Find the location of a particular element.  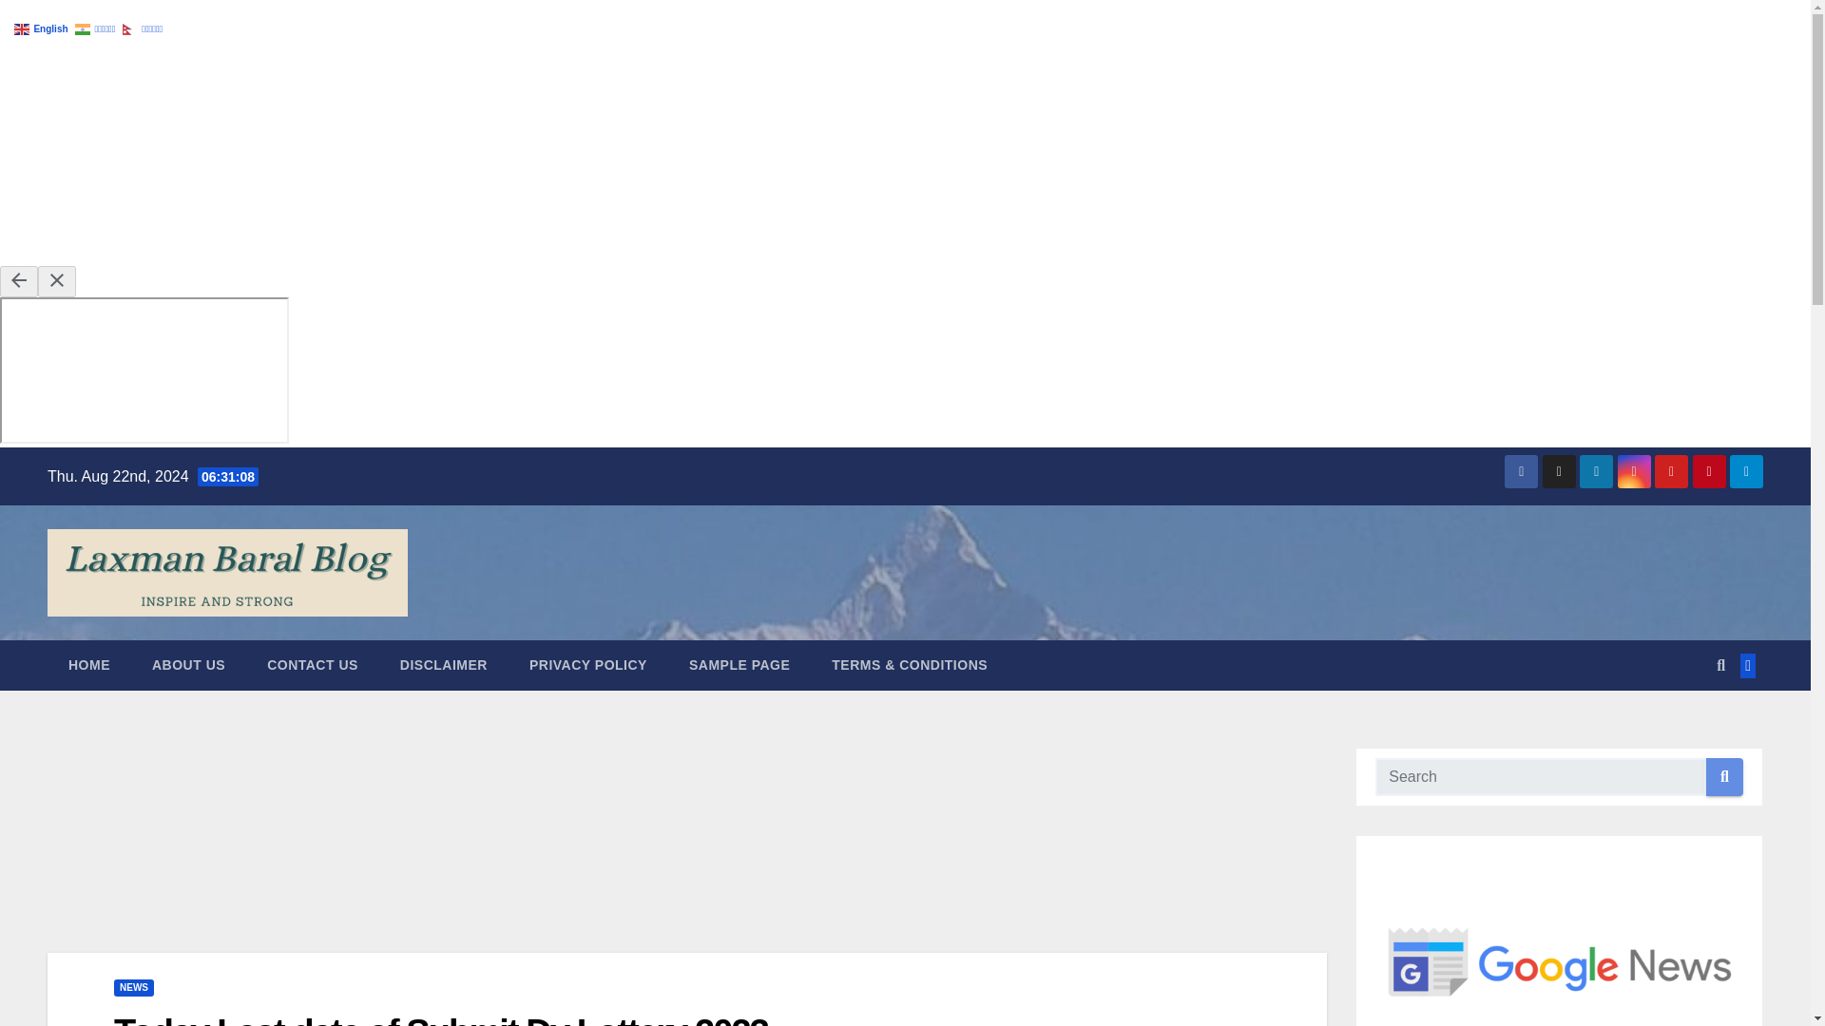

DISCLAIMER is located at coordinates (444, 664).